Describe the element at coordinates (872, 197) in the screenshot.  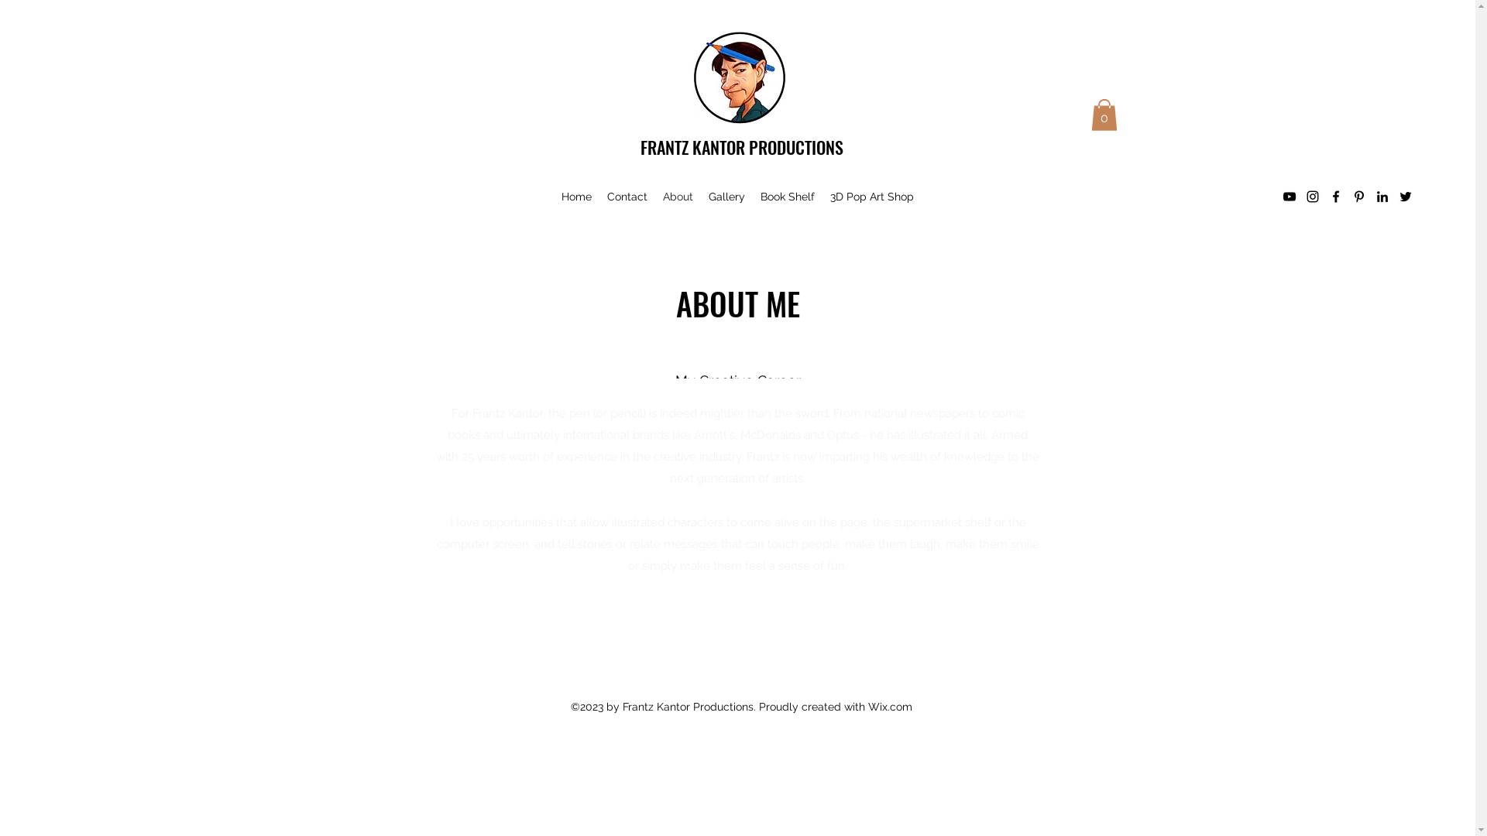
I see `3D Pop Art Shop` at that location.